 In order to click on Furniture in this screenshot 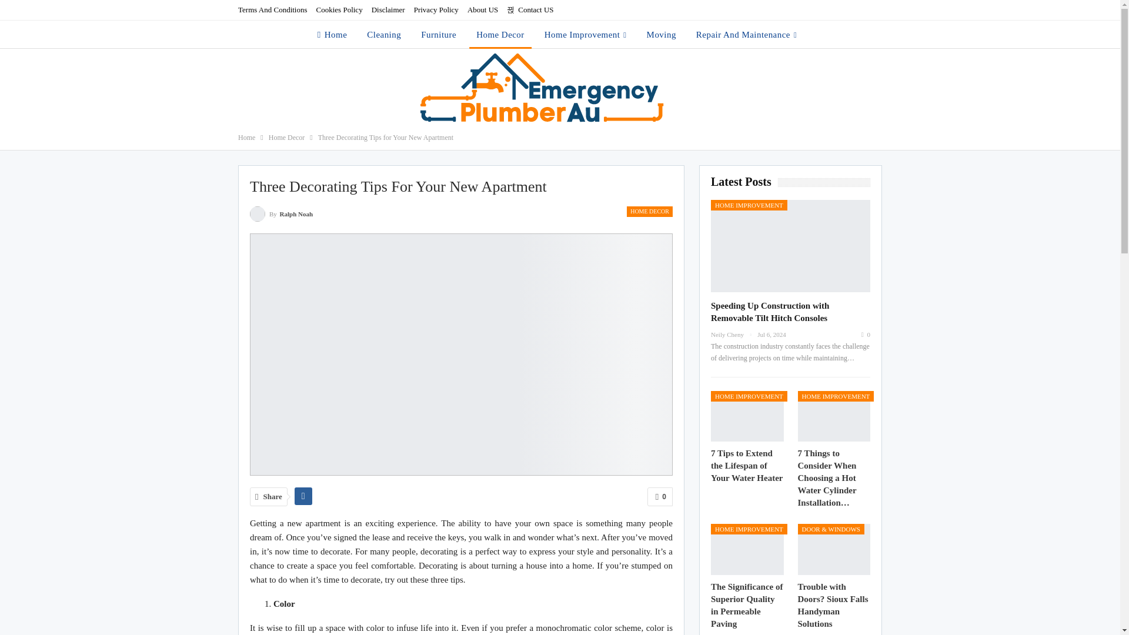, I will do `click(439, 34)`.